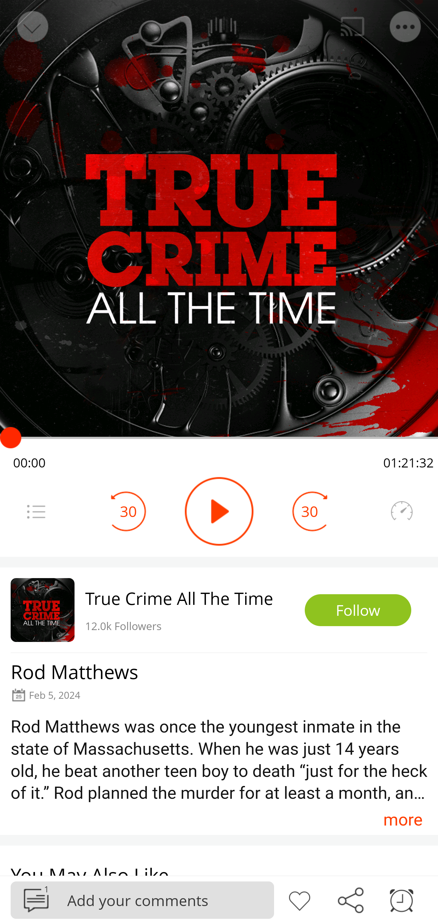 This screenshot has height=924, width=438. I want to click on Back, so click(32, 27).